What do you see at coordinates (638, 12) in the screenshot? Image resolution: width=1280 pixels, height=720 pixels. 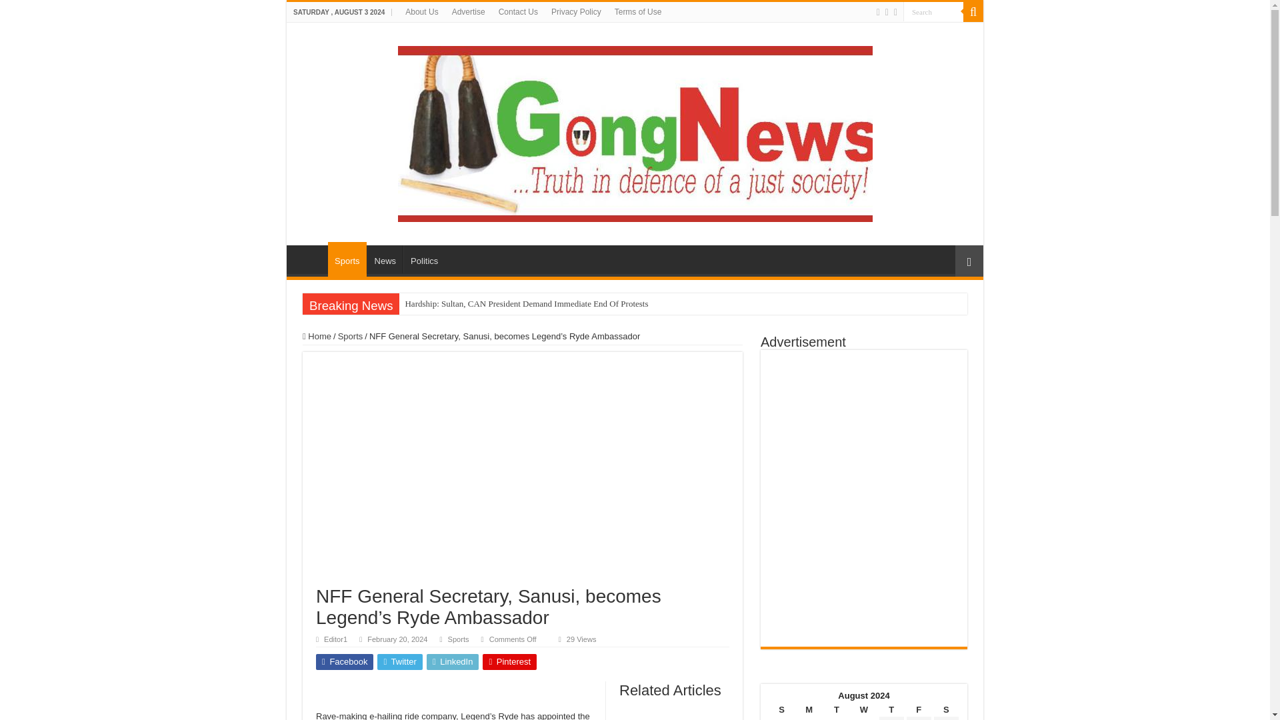 I see `Terms of Use` at bounding box center [638, 12].